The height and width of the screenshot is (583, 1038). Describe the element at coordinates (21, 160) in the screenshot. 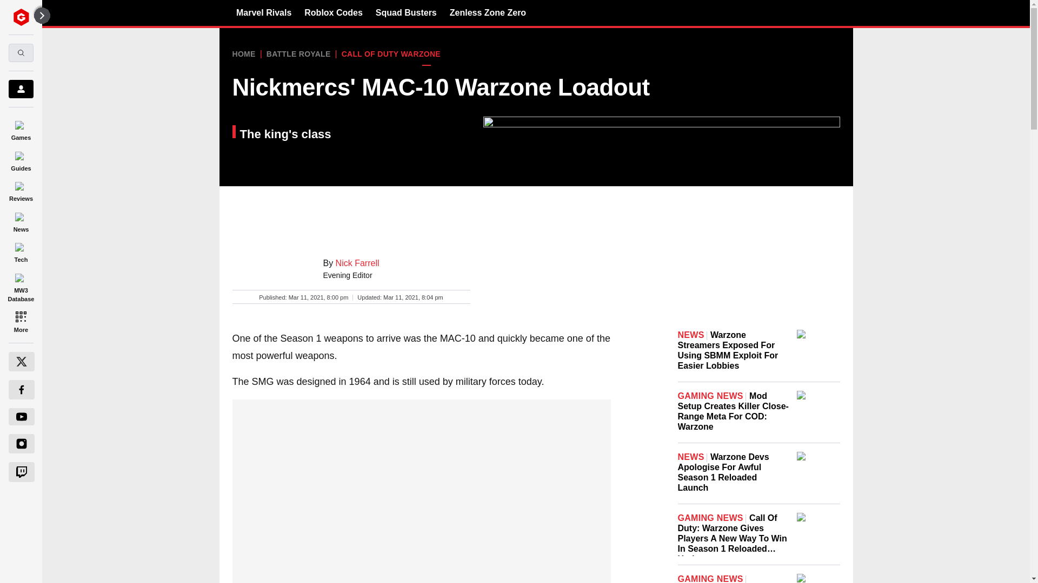

I see `Guides` at that location.